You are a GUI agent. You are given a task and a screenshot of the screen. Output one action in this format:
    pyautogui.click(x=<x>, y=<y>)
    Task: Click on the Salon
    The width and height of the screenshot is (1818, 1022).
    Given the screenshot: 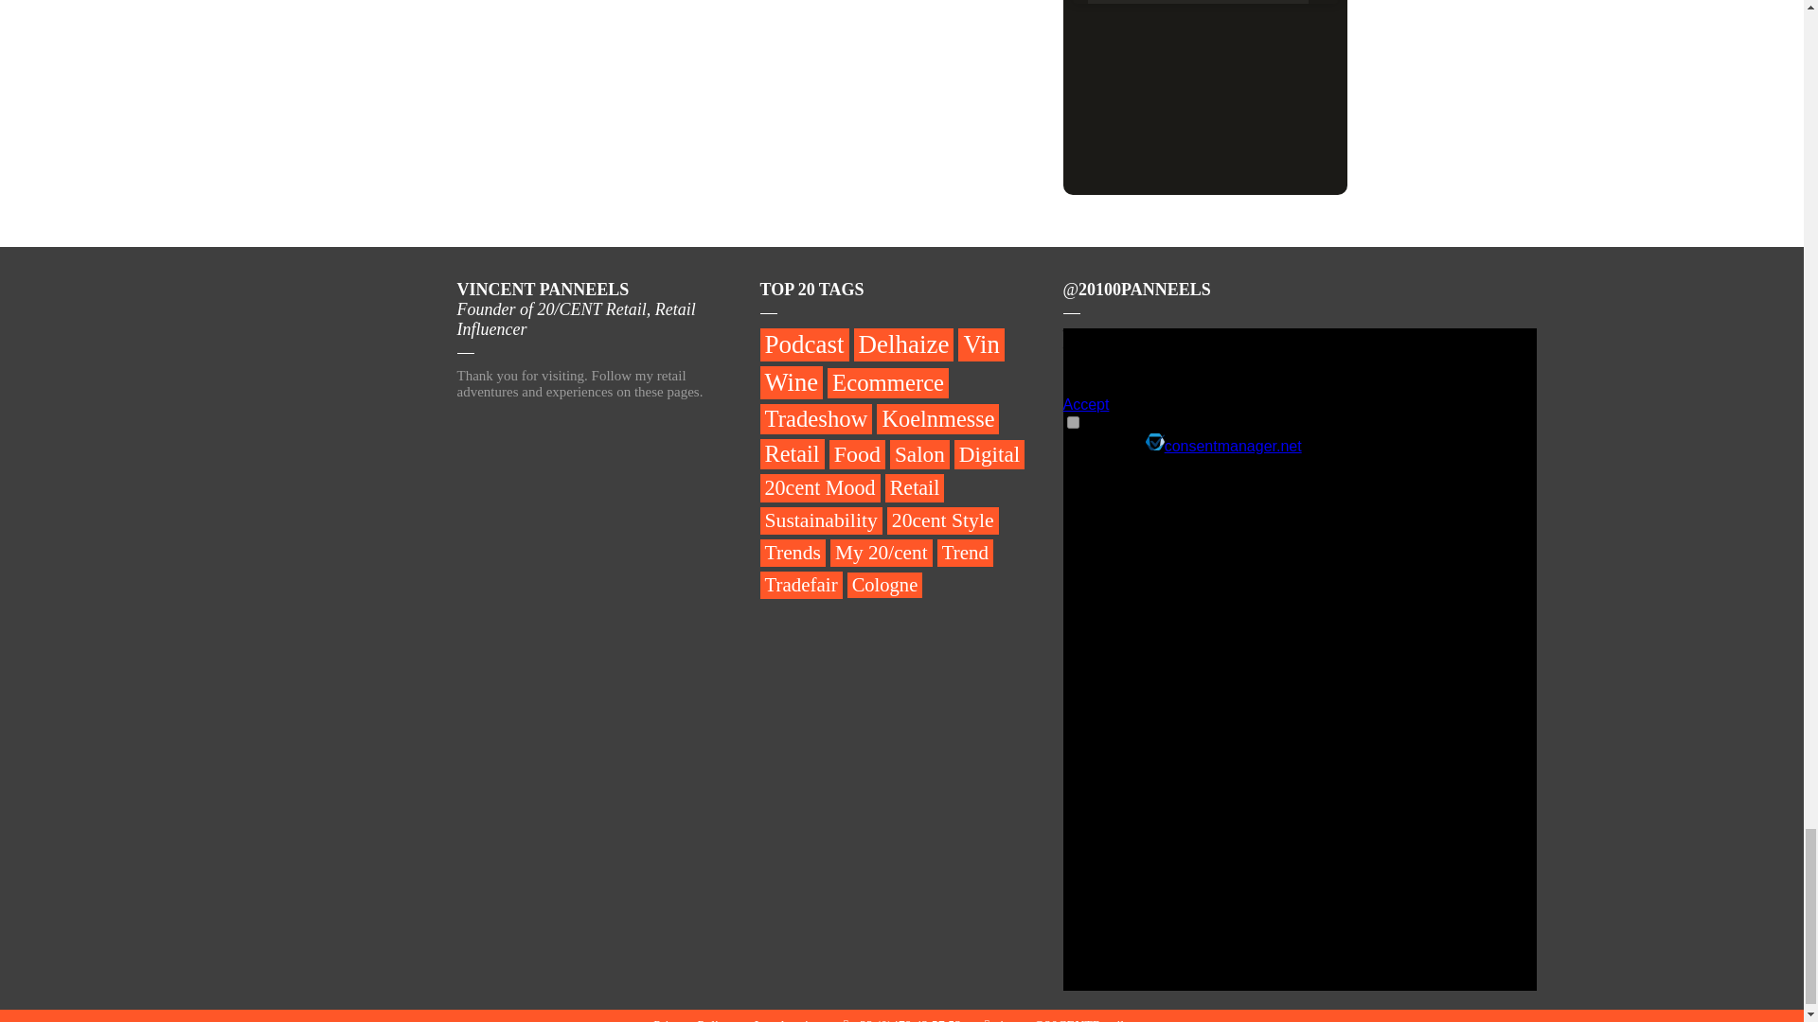 What is the action you would take?
    pyautogui.click(x=919, y=454)
    